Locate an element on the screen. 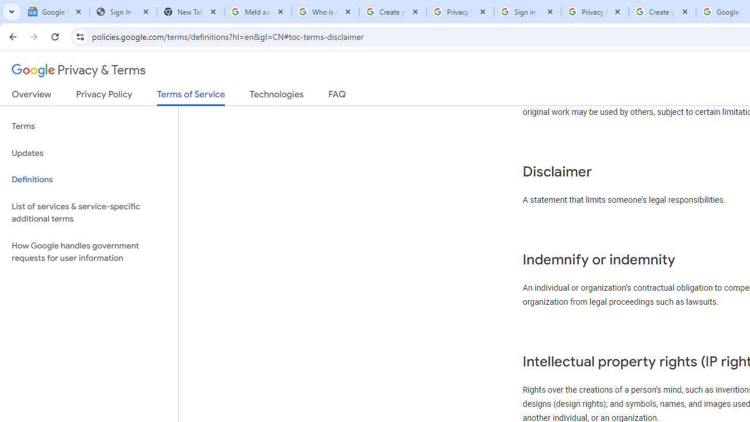  FAQ is located at coordinates (337, 97).